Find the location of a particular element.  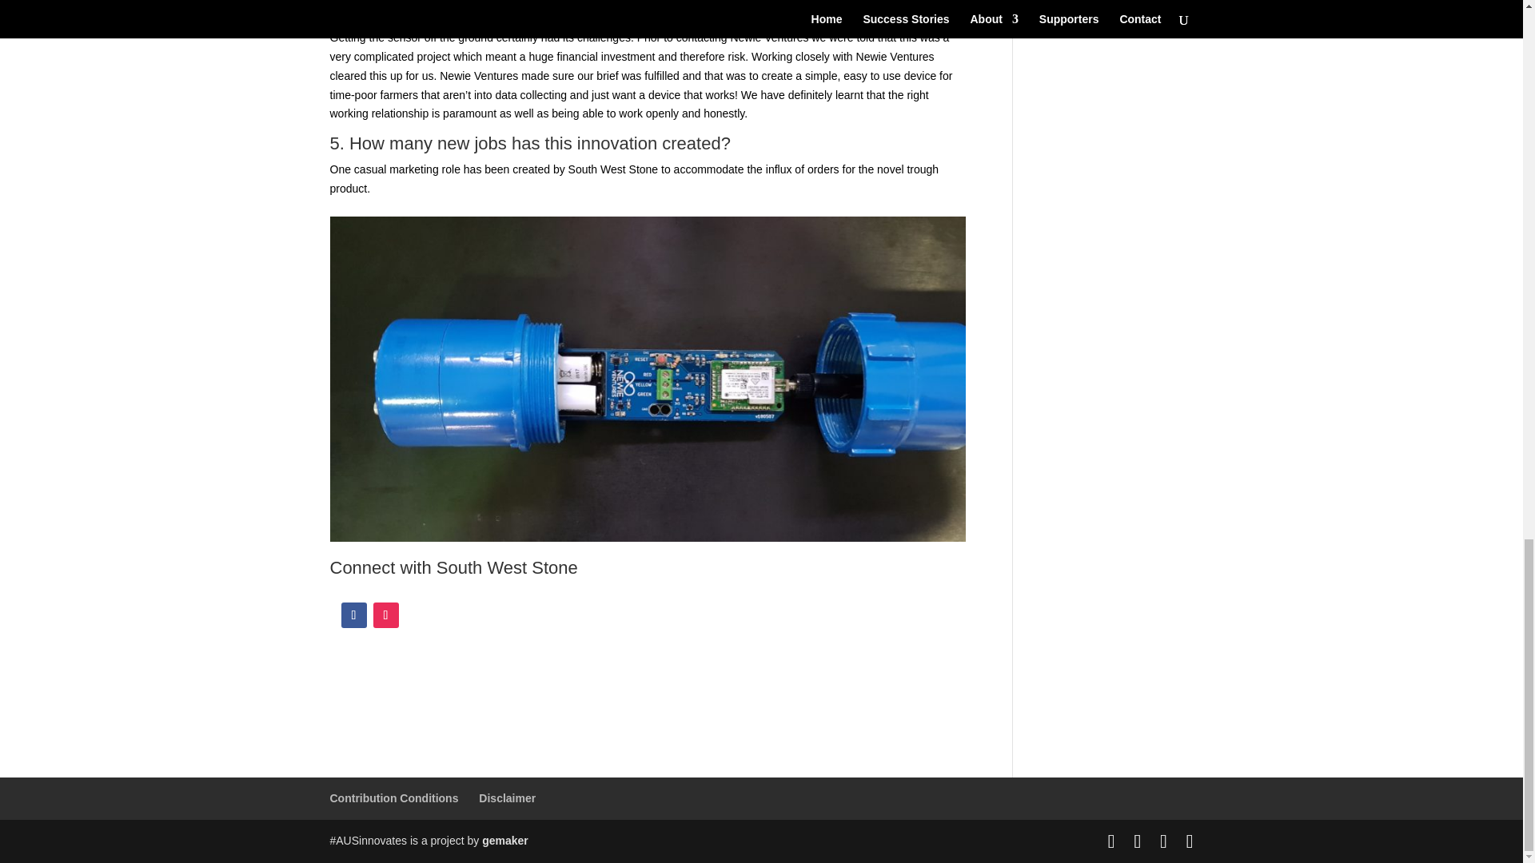

Contribution Conditions is located at coordinates (393, 797).